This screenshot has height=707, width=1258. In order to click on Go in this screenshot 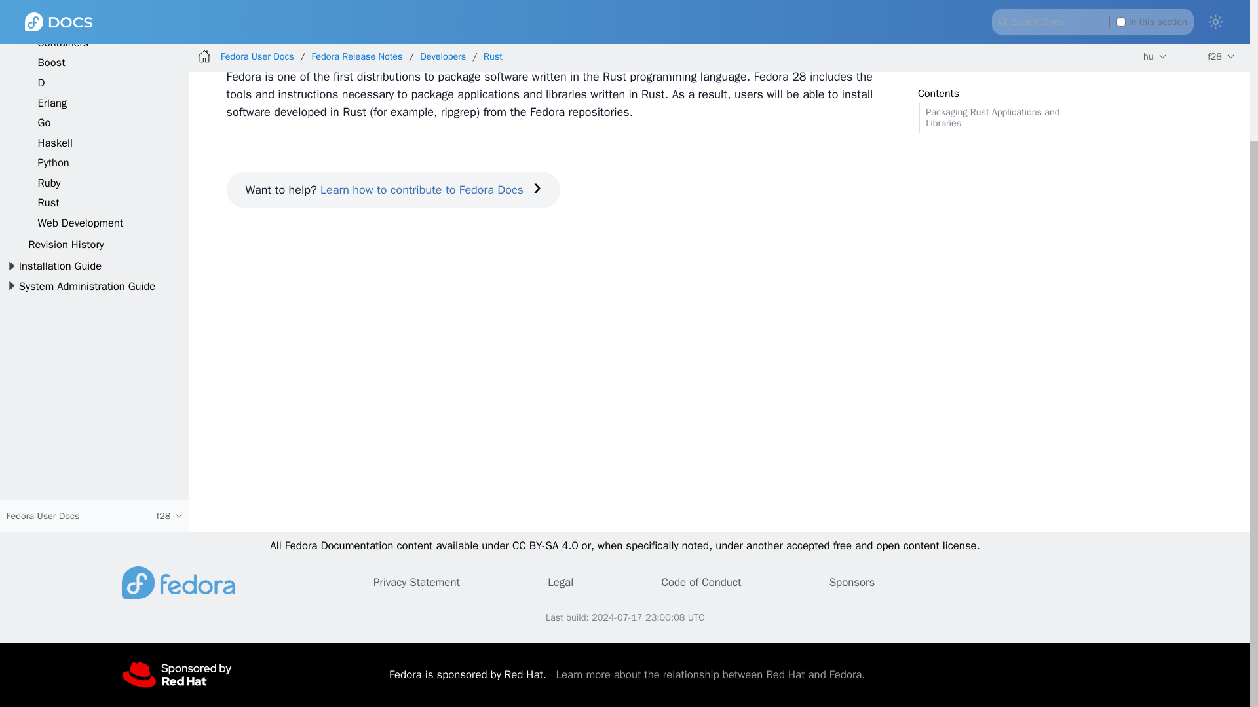, I will do `click(45, 122)`.